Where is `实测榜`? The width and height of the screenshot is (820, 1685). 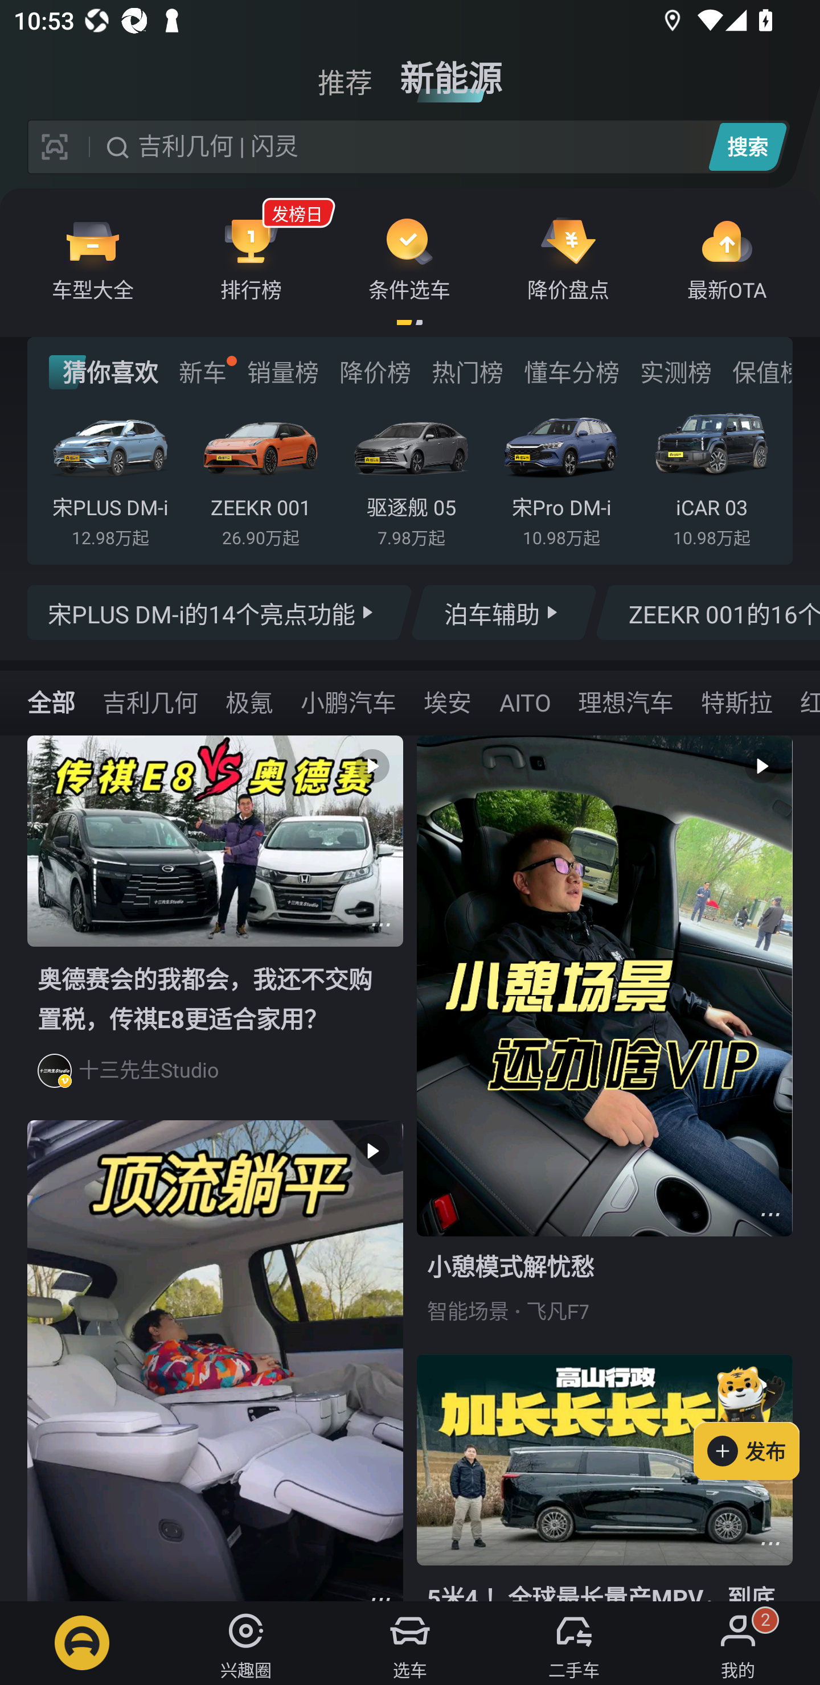 实测榜 is located at coordinates (675, 372).